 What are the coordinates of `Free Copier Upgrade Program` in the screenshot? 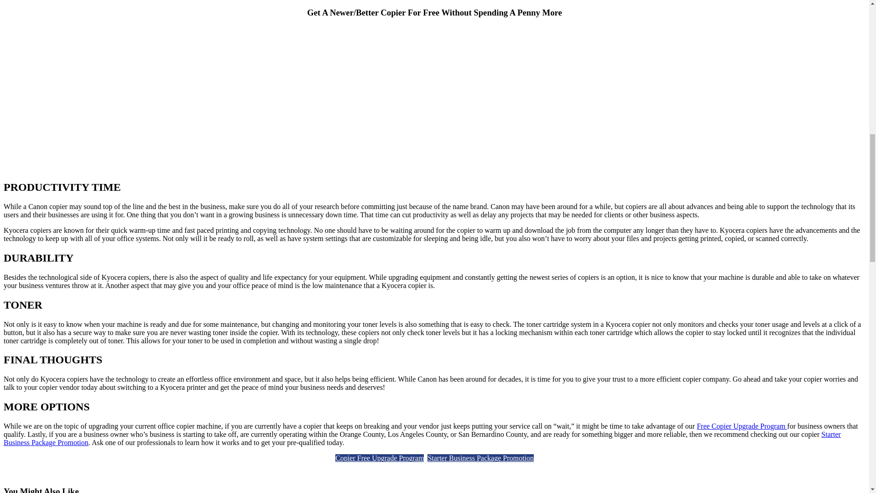 It's located at (741, 425).